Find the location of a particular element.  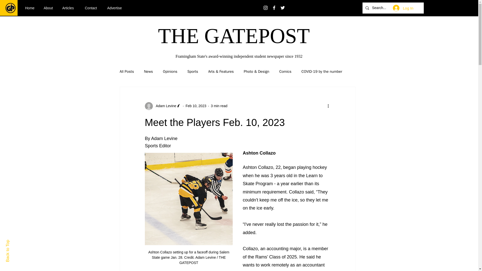

Adam Levine is located at coordinates (164, 106).